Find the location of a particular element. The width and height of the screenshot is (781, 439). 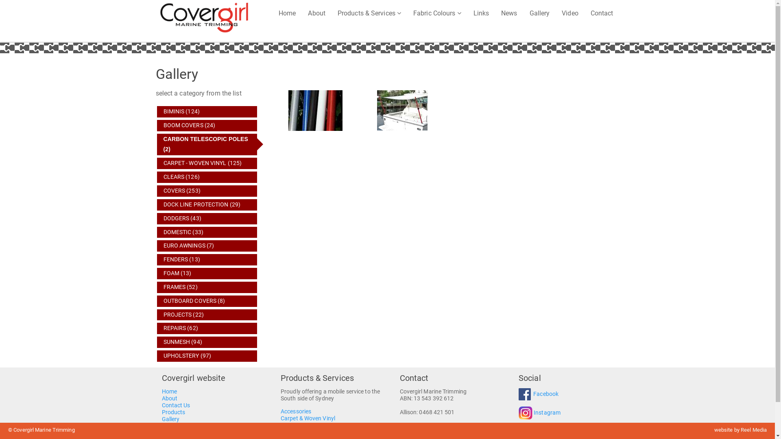

About is located at coordinates (316, 13).